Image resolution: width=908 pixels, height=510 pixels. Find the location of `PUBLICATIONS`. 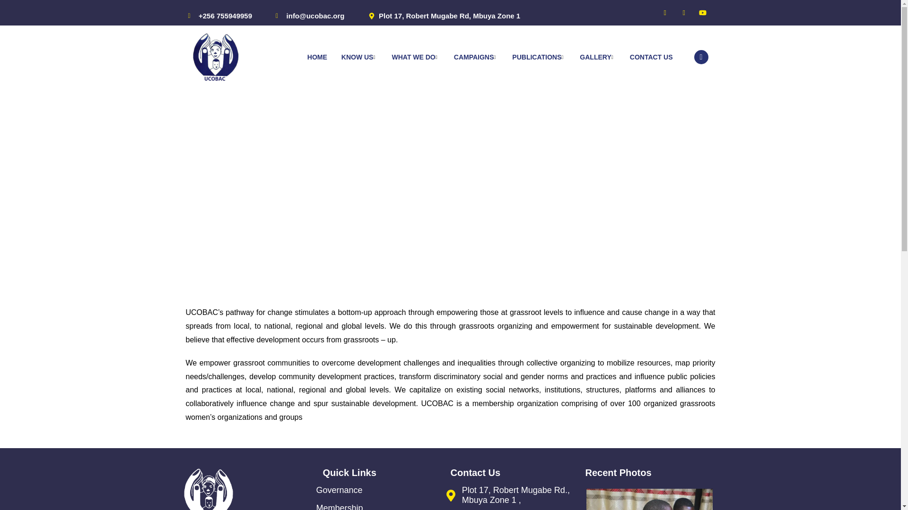

PUBLICATIONS is located at coordinates (539, 57).